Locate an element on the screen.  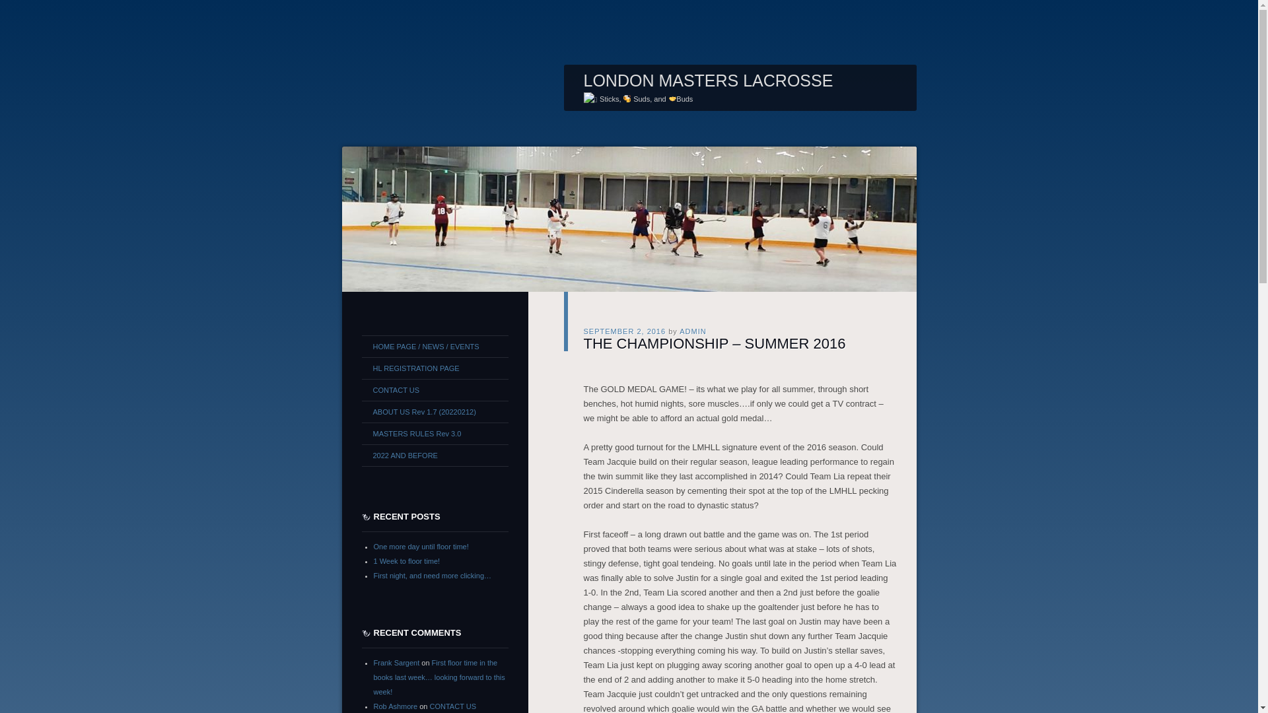
CONTACT US is located at coordinates (435, 390).